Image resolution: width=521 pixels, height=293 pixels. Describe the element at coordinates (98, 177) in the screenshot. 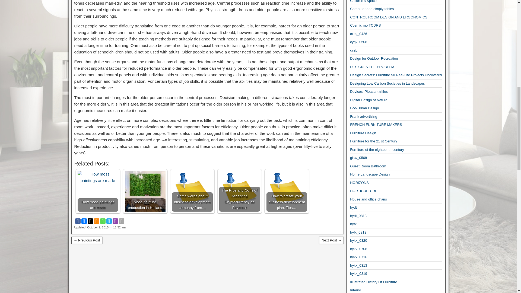

I see `How moss paintings are made` at that location.